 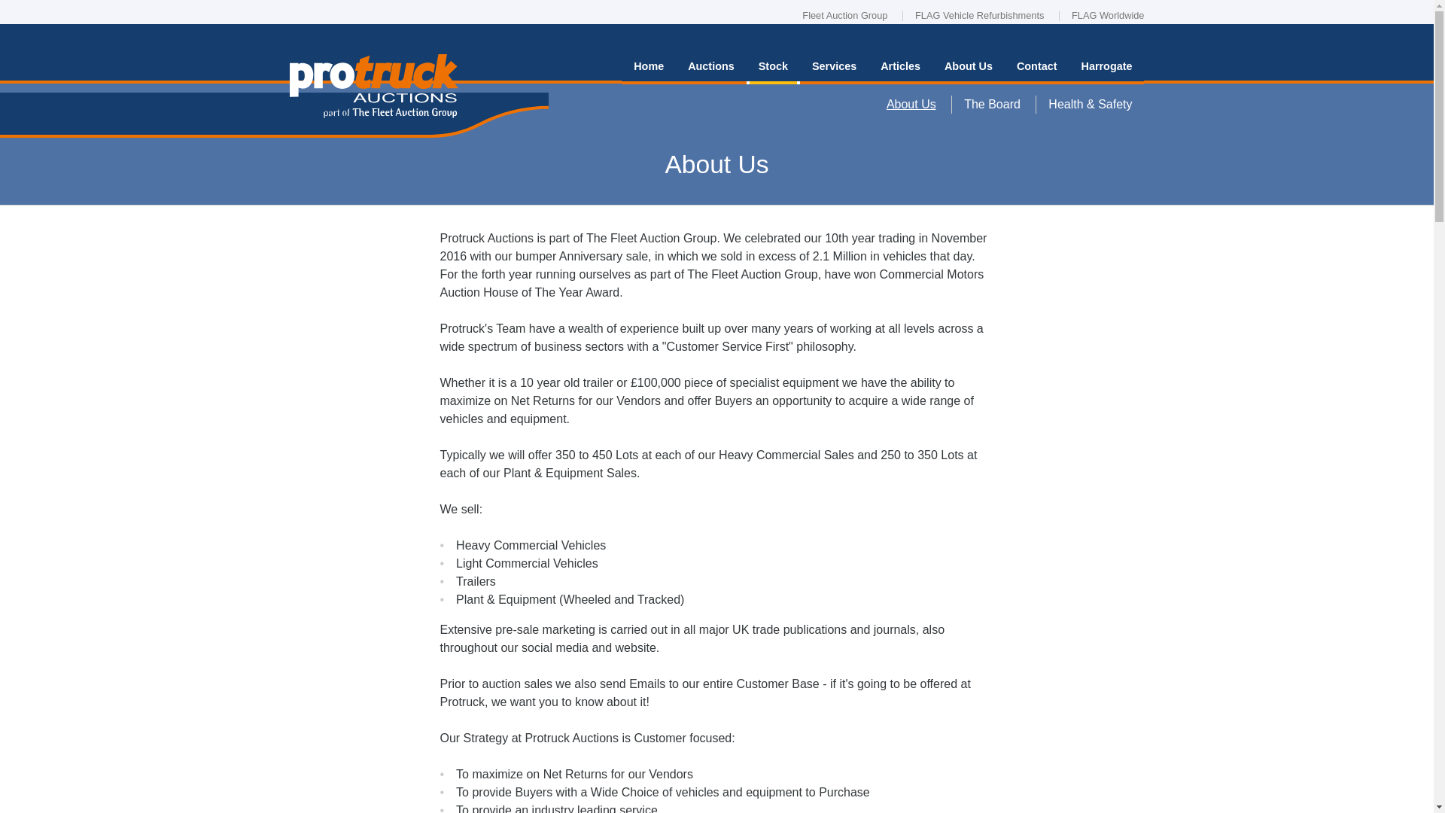 I want to click on FLAG Worldwide, so click(x=1108, y=17).